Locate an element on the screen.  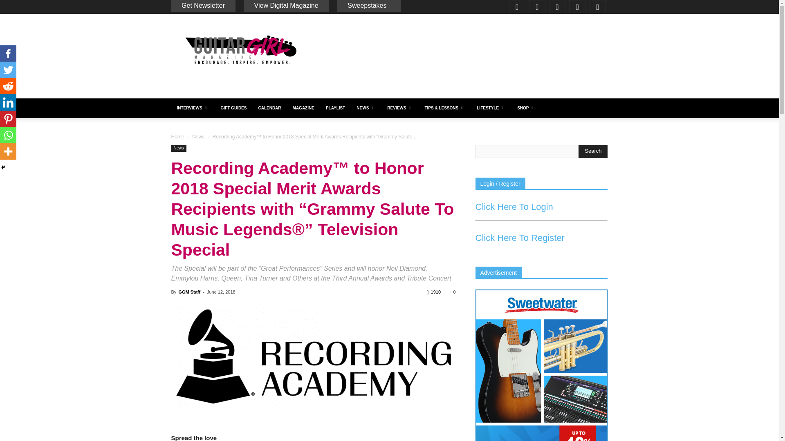
Facebook is located at coordinates (518, 7).